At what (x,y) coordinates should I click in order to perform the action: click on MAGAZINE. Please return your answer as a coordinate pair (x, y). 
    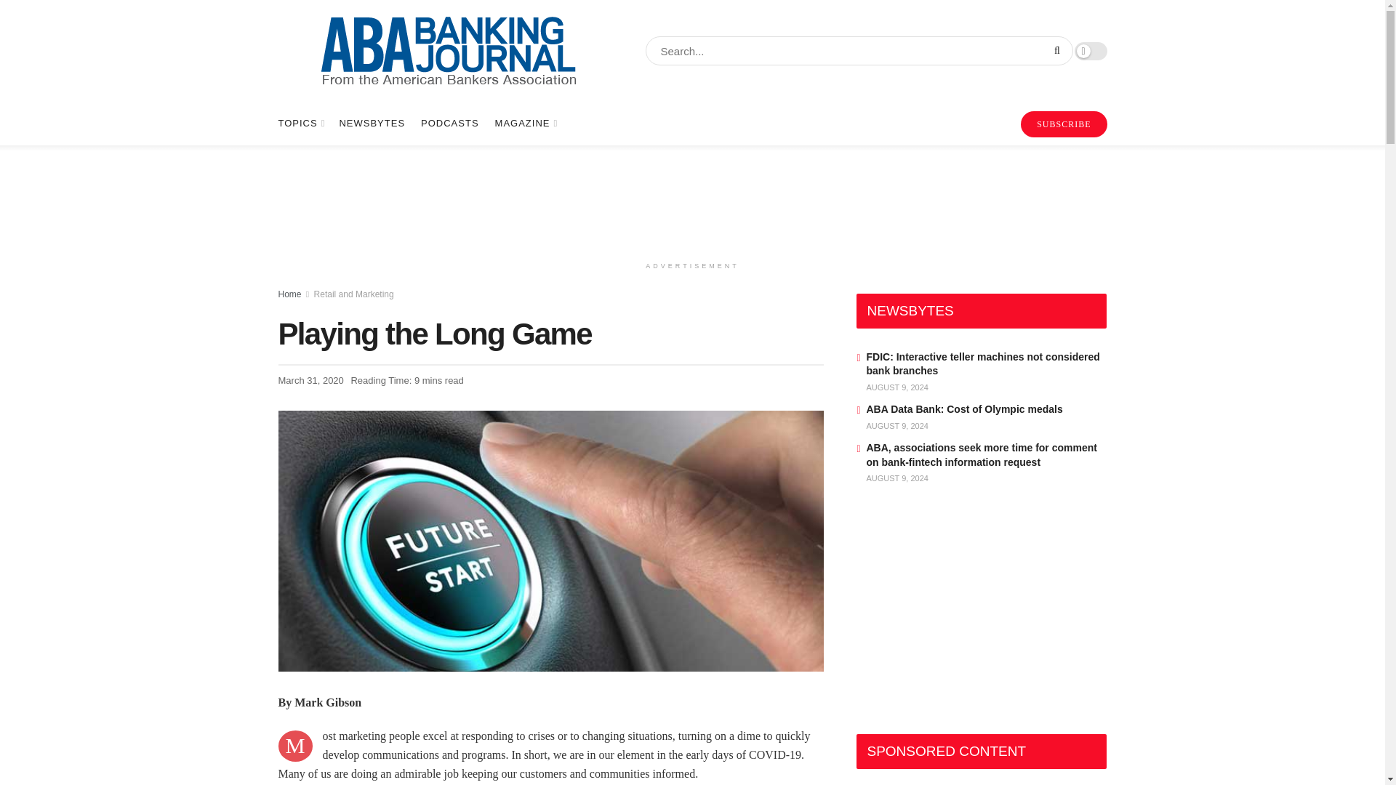
    Looking at the image, I should click on (525, 124).